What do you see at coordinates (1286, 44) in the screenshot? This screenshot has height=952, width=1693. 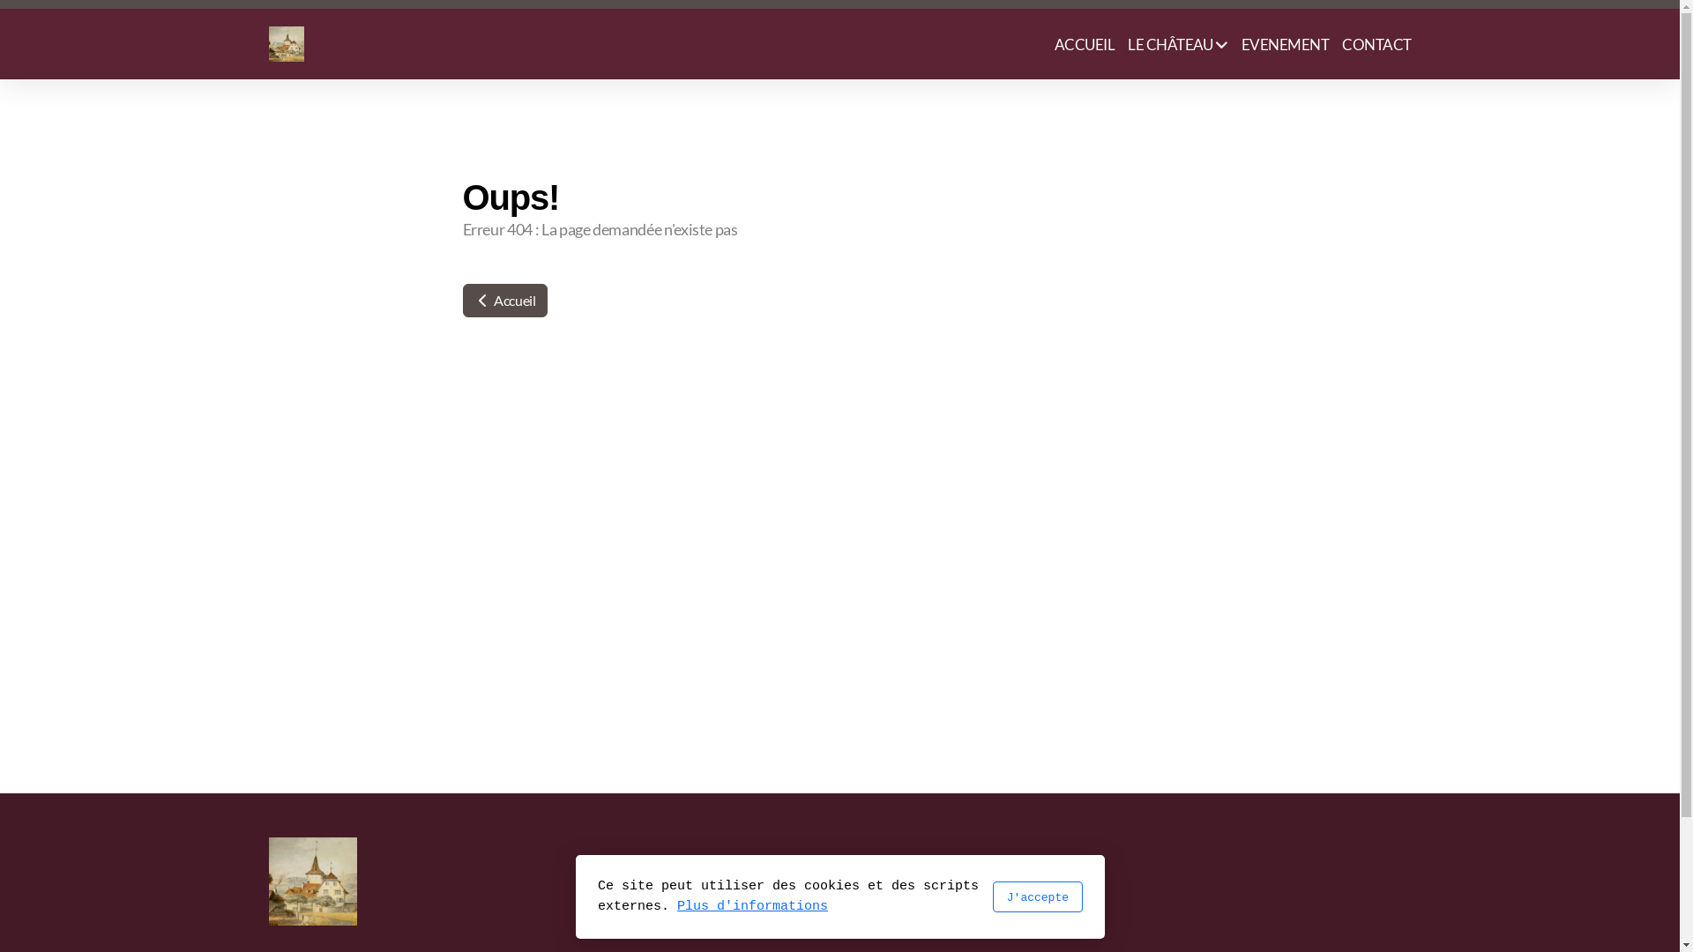 I see `EVENEMENT` at bounding box center [1286, 44].